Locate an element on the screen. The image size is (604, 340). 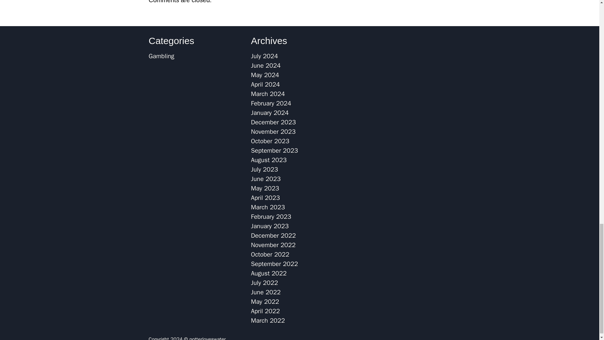
December 2023 is located at coordinates (273, 122).